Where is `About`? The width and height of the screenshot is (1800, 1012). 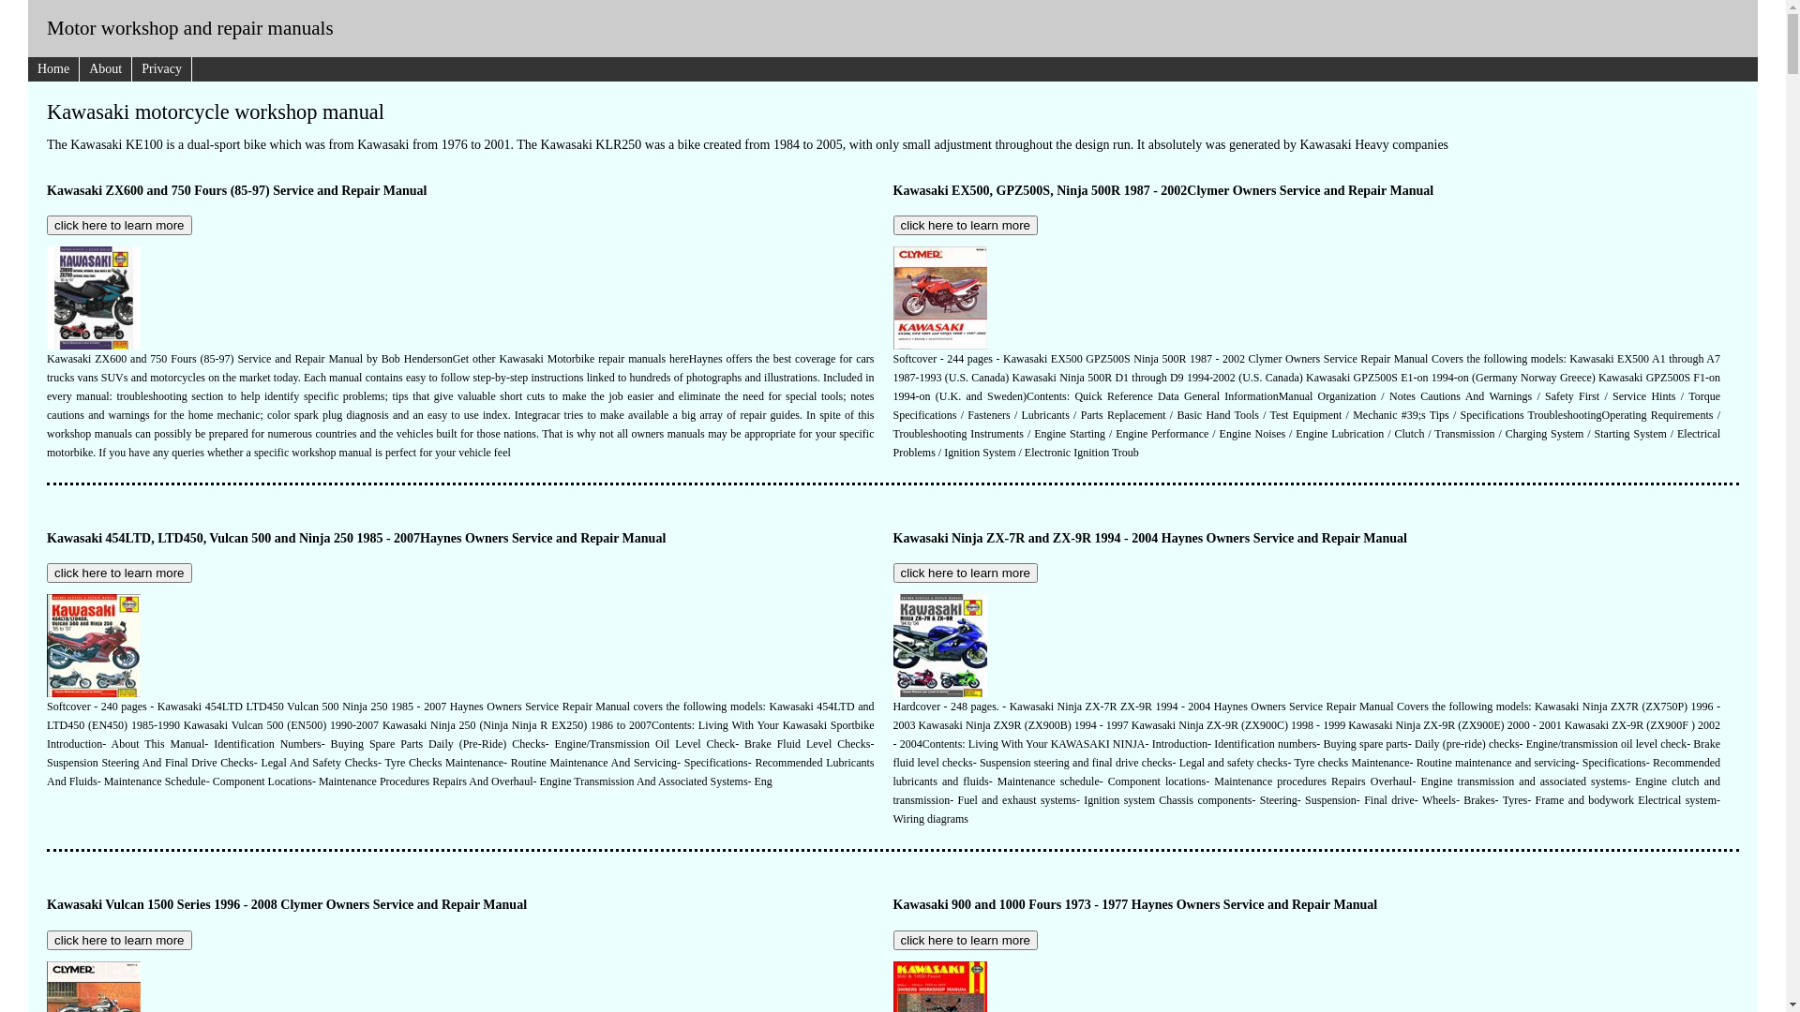 About is located at coordinates (106, 69).